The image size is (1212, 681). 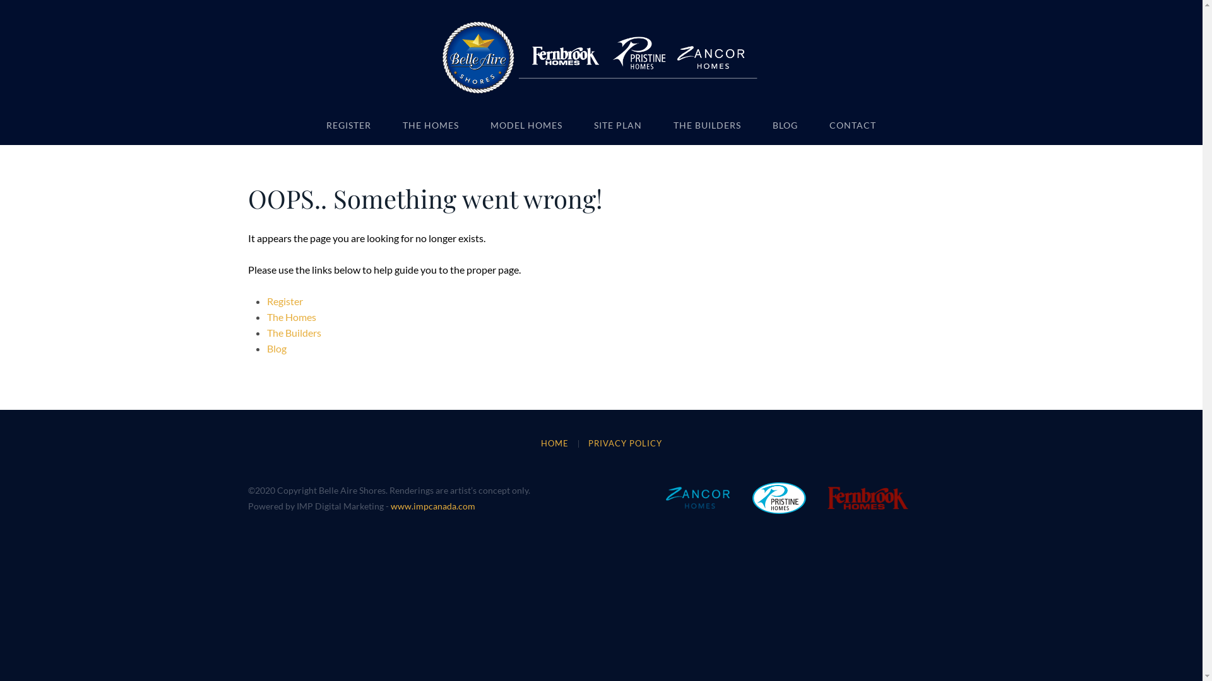 I want to click on BLOG, so click(x=785, y=125).